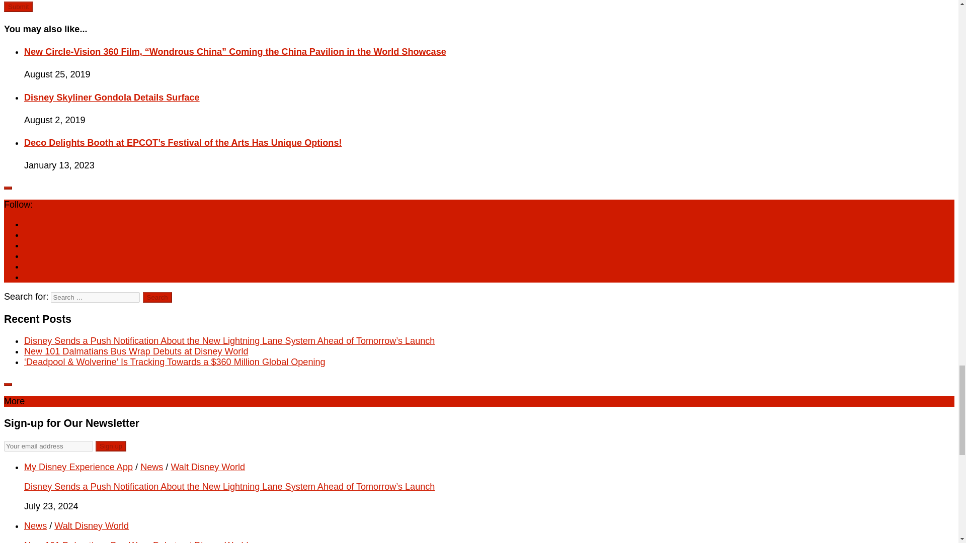  What do you see at coordinates (157, 297) in the screenshot?
I see `Search` at bounding box center [157, 297].